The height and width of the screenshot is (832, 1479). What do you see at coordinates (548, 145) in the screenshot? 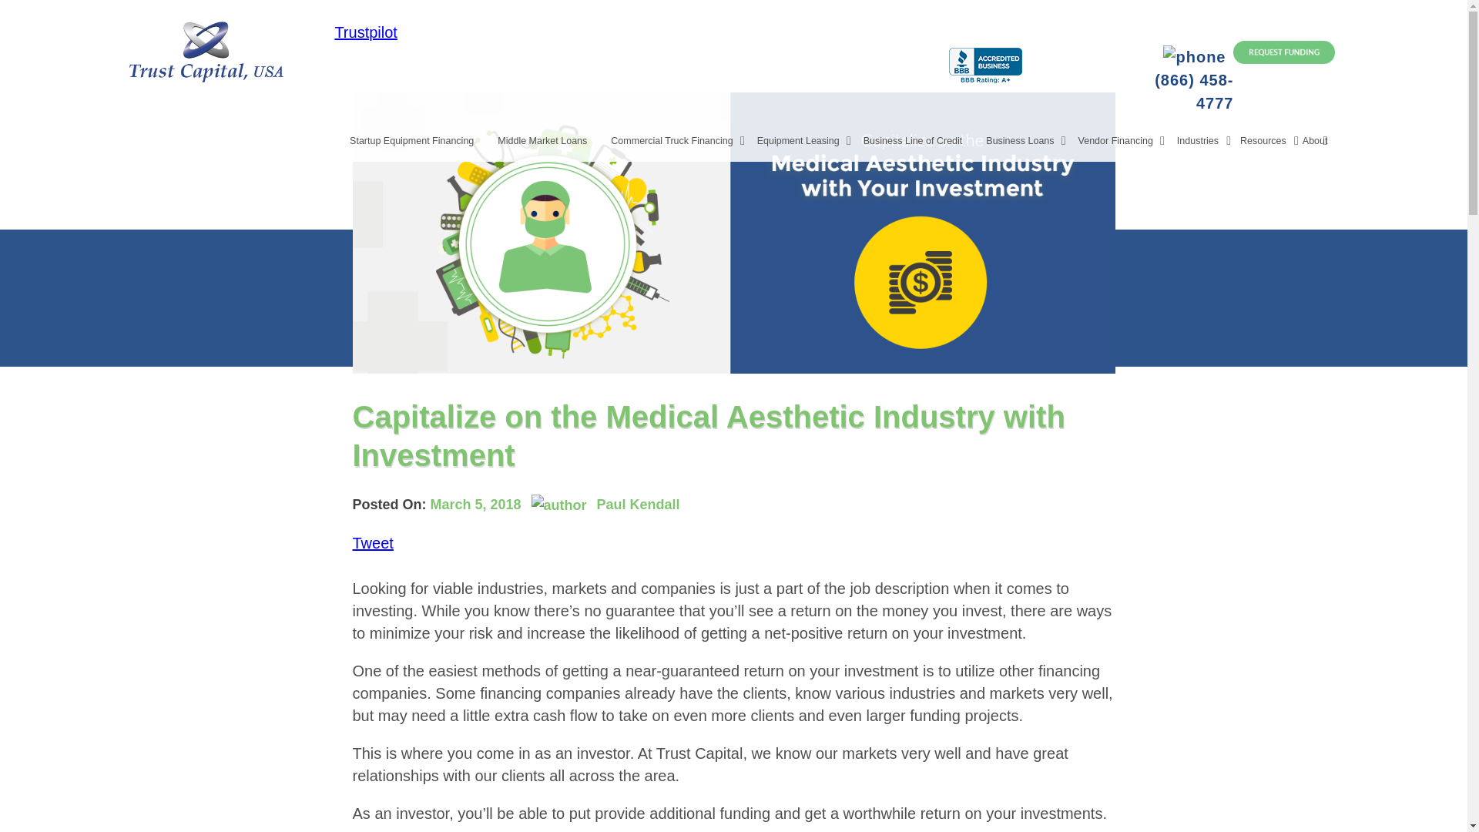
I see `Middle Market Loans` at bounding box center [548, 145].